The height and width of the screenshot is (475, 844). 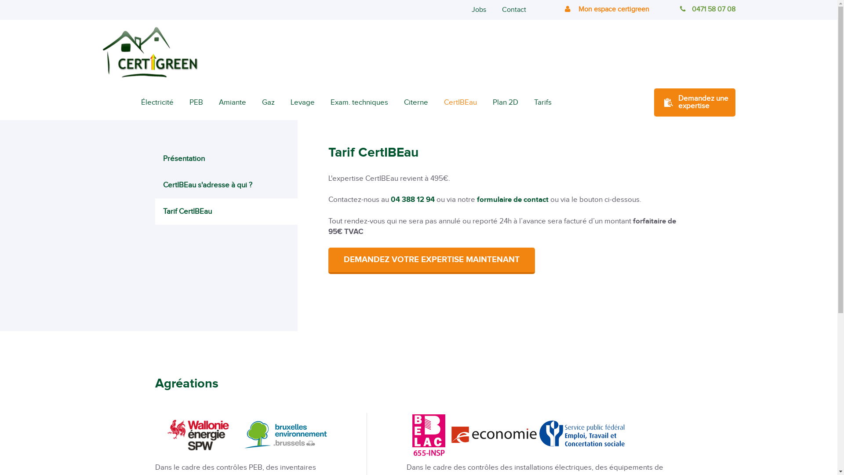 What do you see at coordinates (607, 10) in the screenshot?
I see `Mon espace certigreen` at bounding box center [607, 10].